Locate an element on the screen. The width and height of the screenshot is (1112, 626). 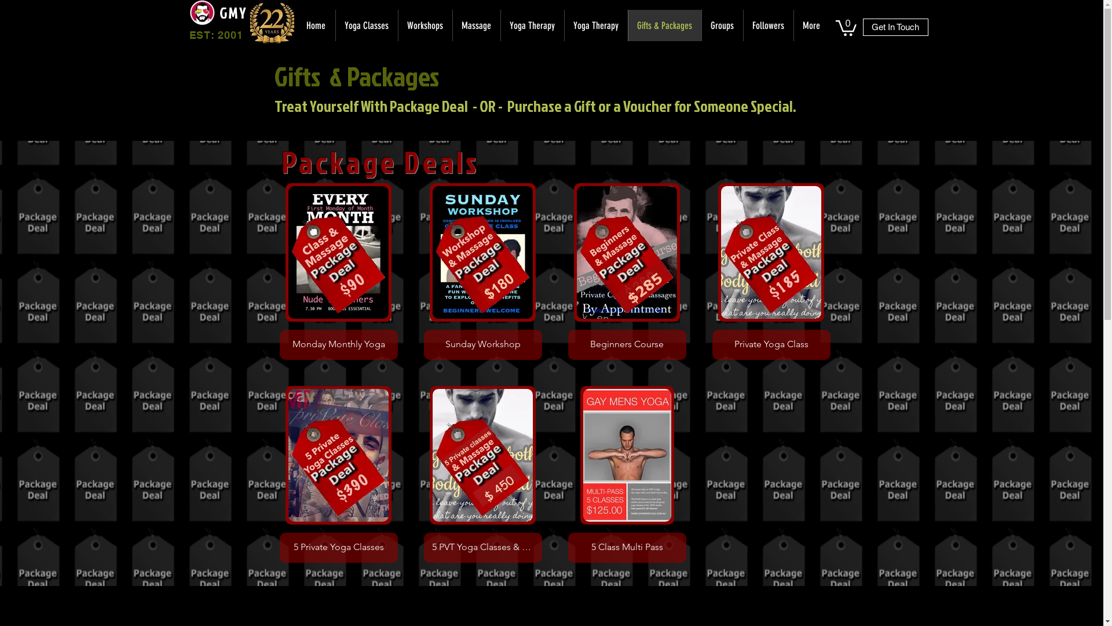
Yoga Therapy is located at coordinates (596, 26).